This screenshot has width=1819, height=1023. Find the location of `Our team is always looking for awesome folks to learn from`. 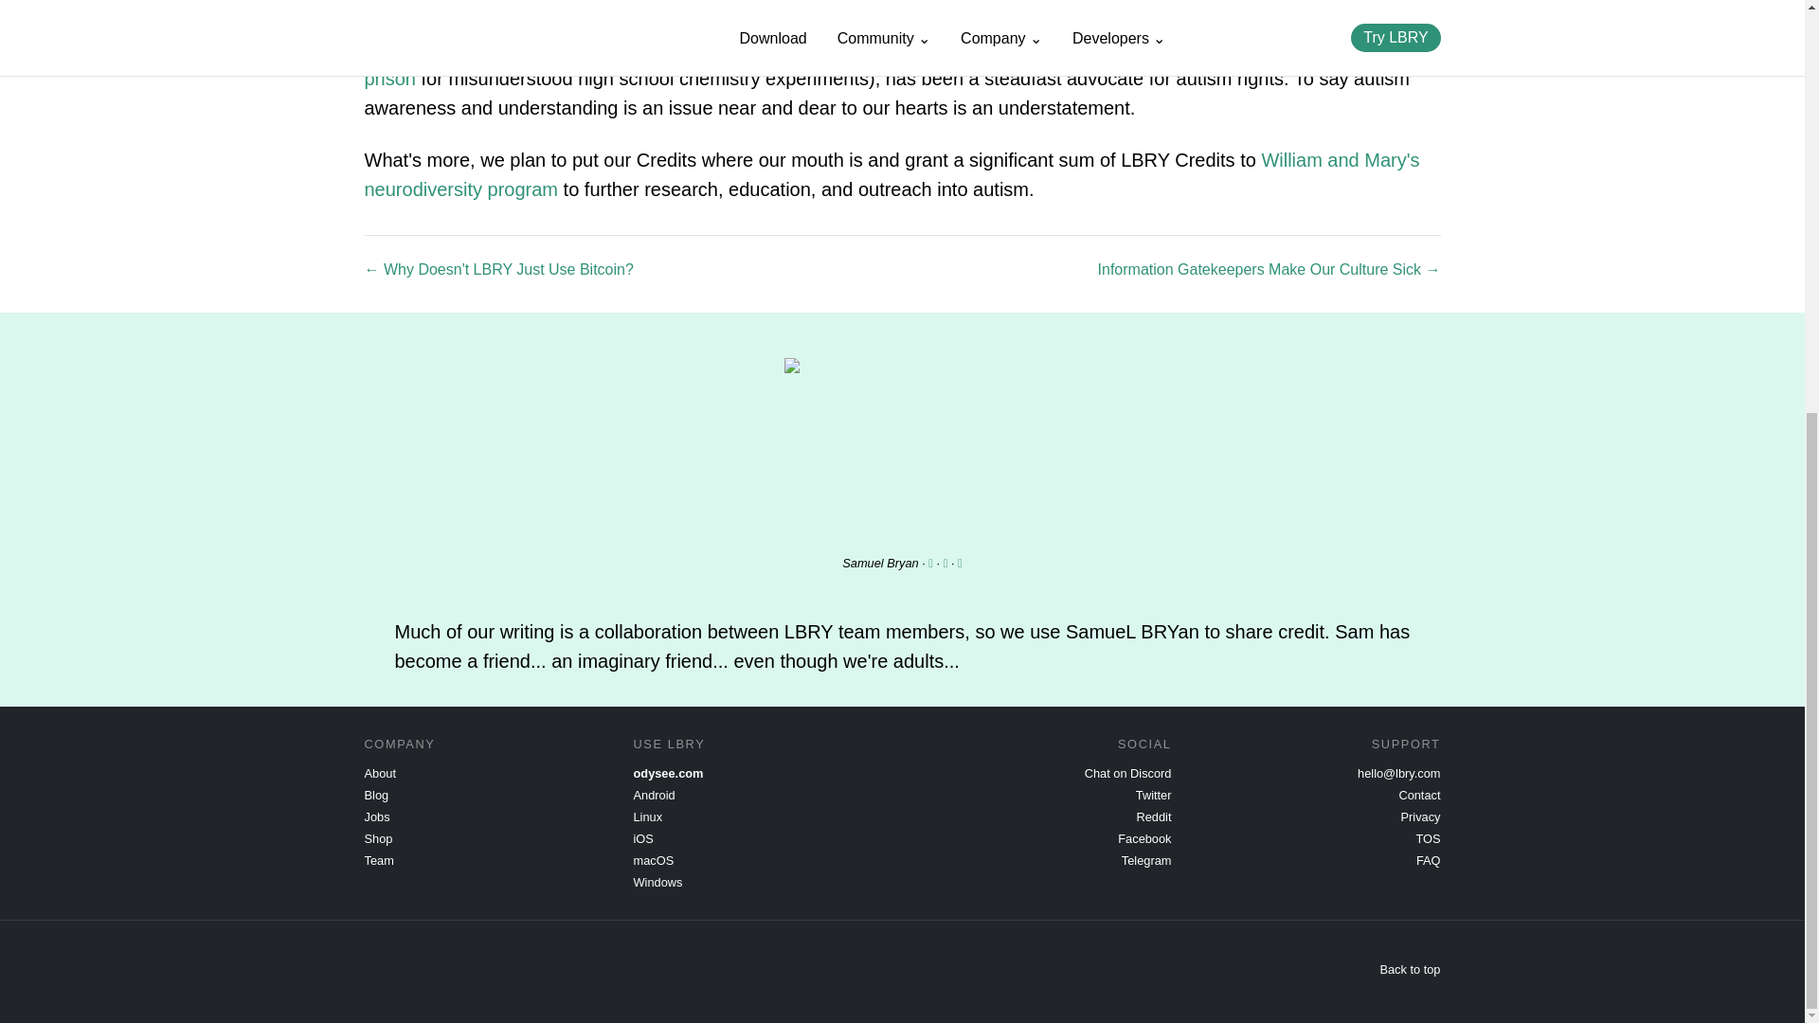

Our team is always looking for awesome folks to learn from is located at coordinates (376, 817).